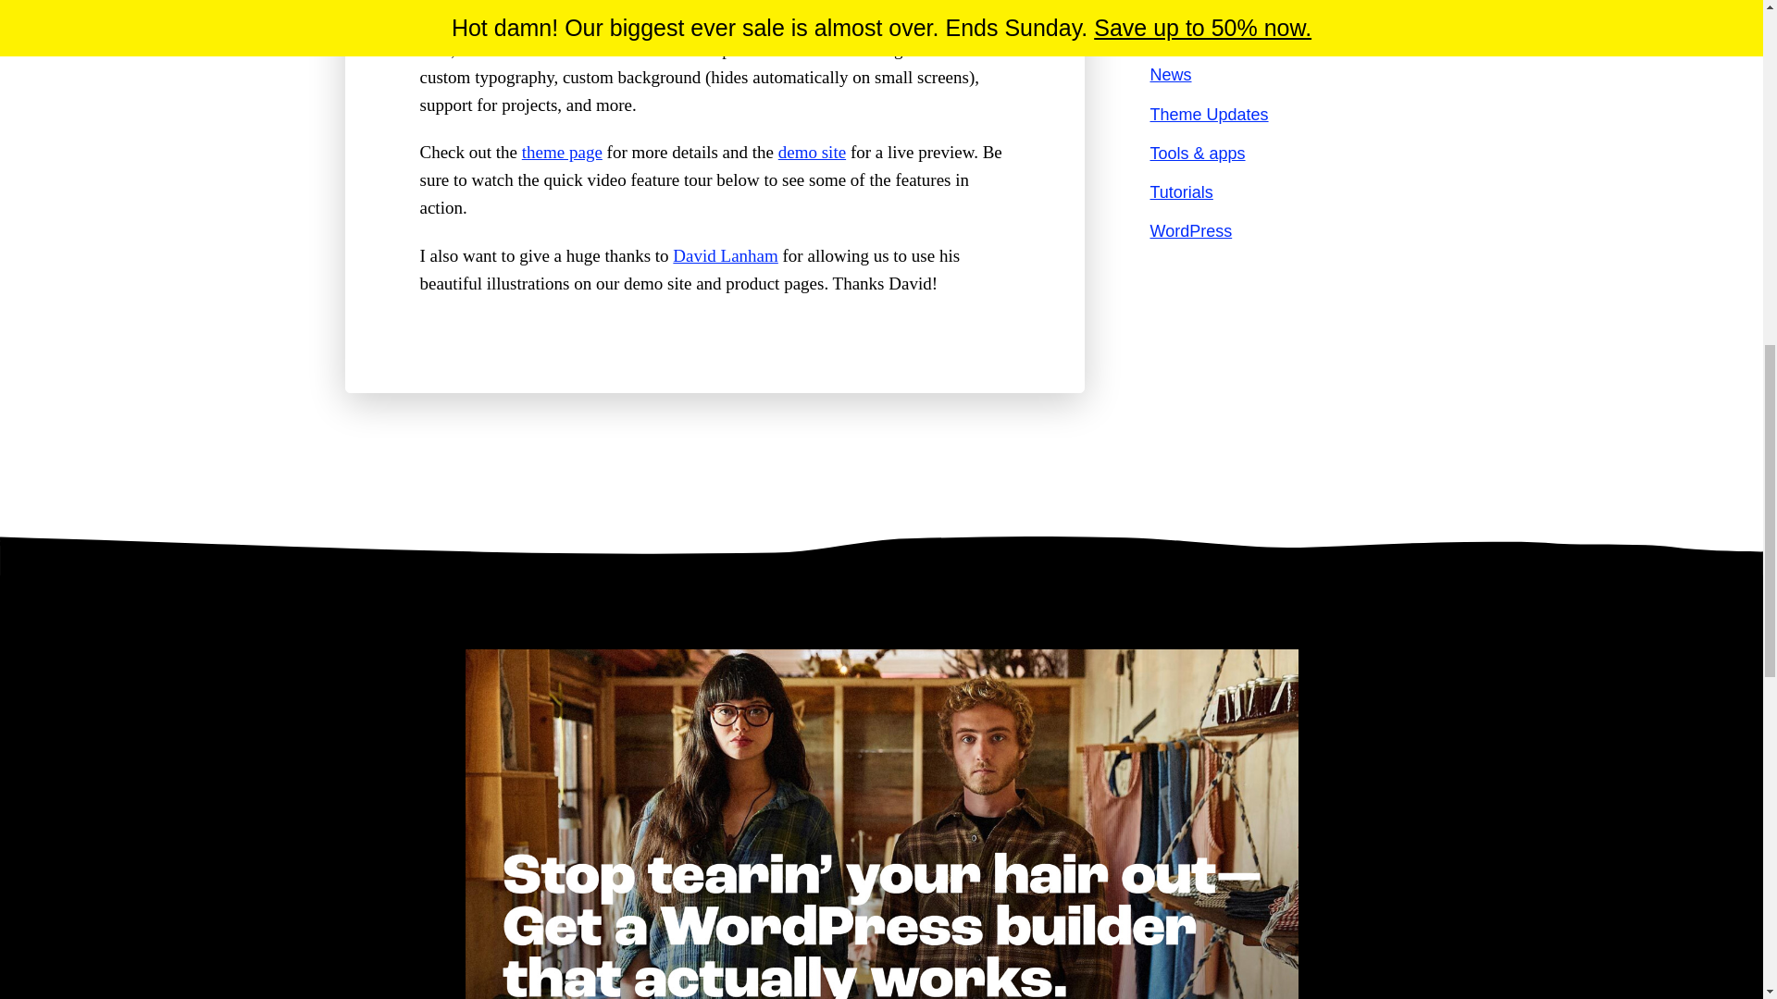 This screenshot has height=999, width=1777. Describe the element at coordinates (1220, 3) in the screenshot. I see `From the workshop` at that location.